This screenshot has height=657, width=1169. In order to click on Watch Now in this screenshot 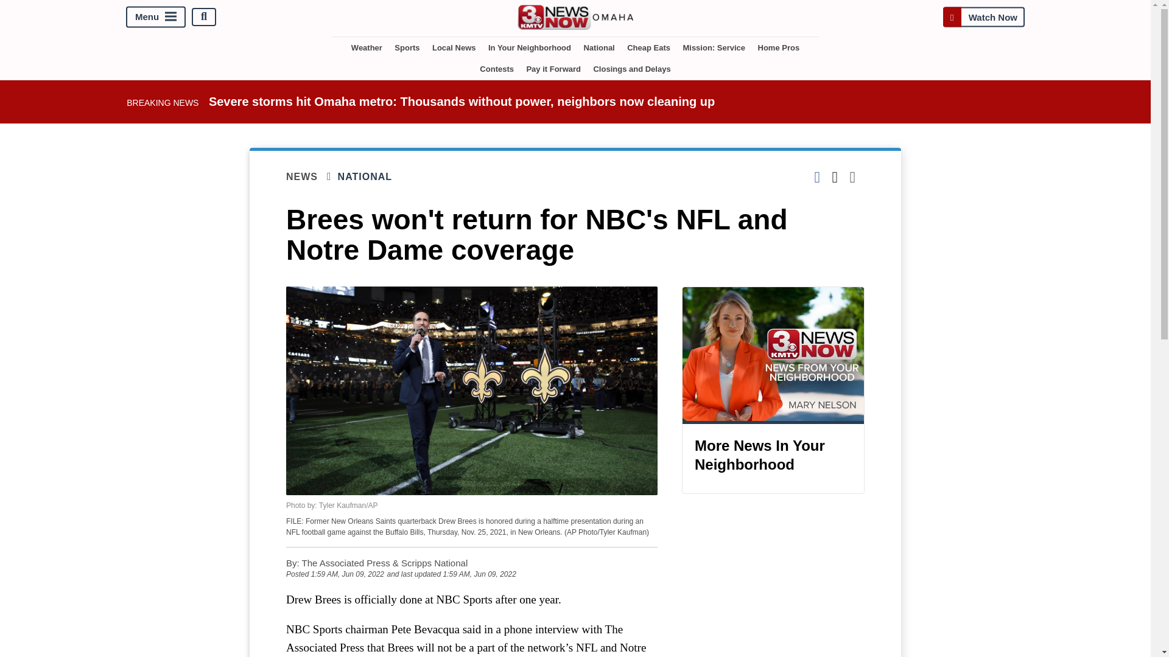, I will do `click(983, 16)`.